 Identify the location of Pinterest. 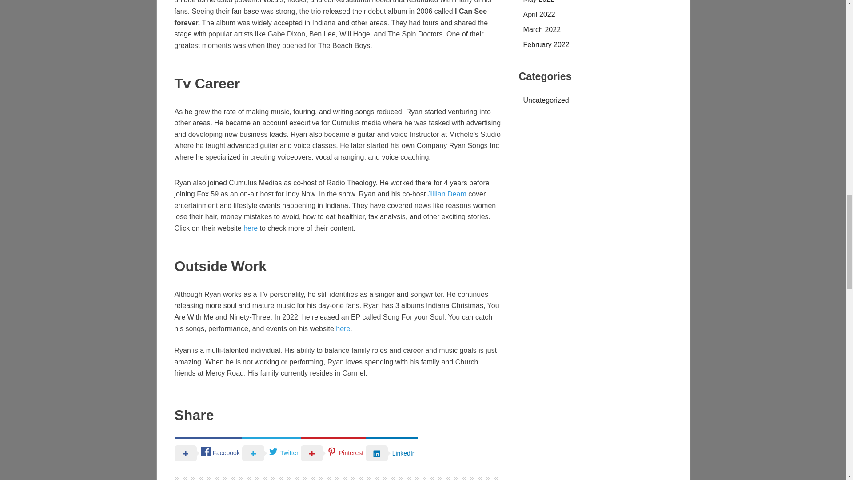
(333, 452).